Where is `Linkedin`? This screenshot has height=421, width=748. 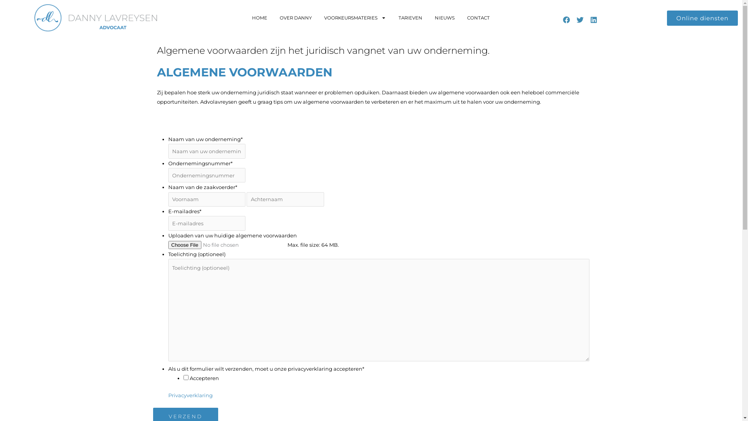
Linkedin is located at coordinates (594, 20).